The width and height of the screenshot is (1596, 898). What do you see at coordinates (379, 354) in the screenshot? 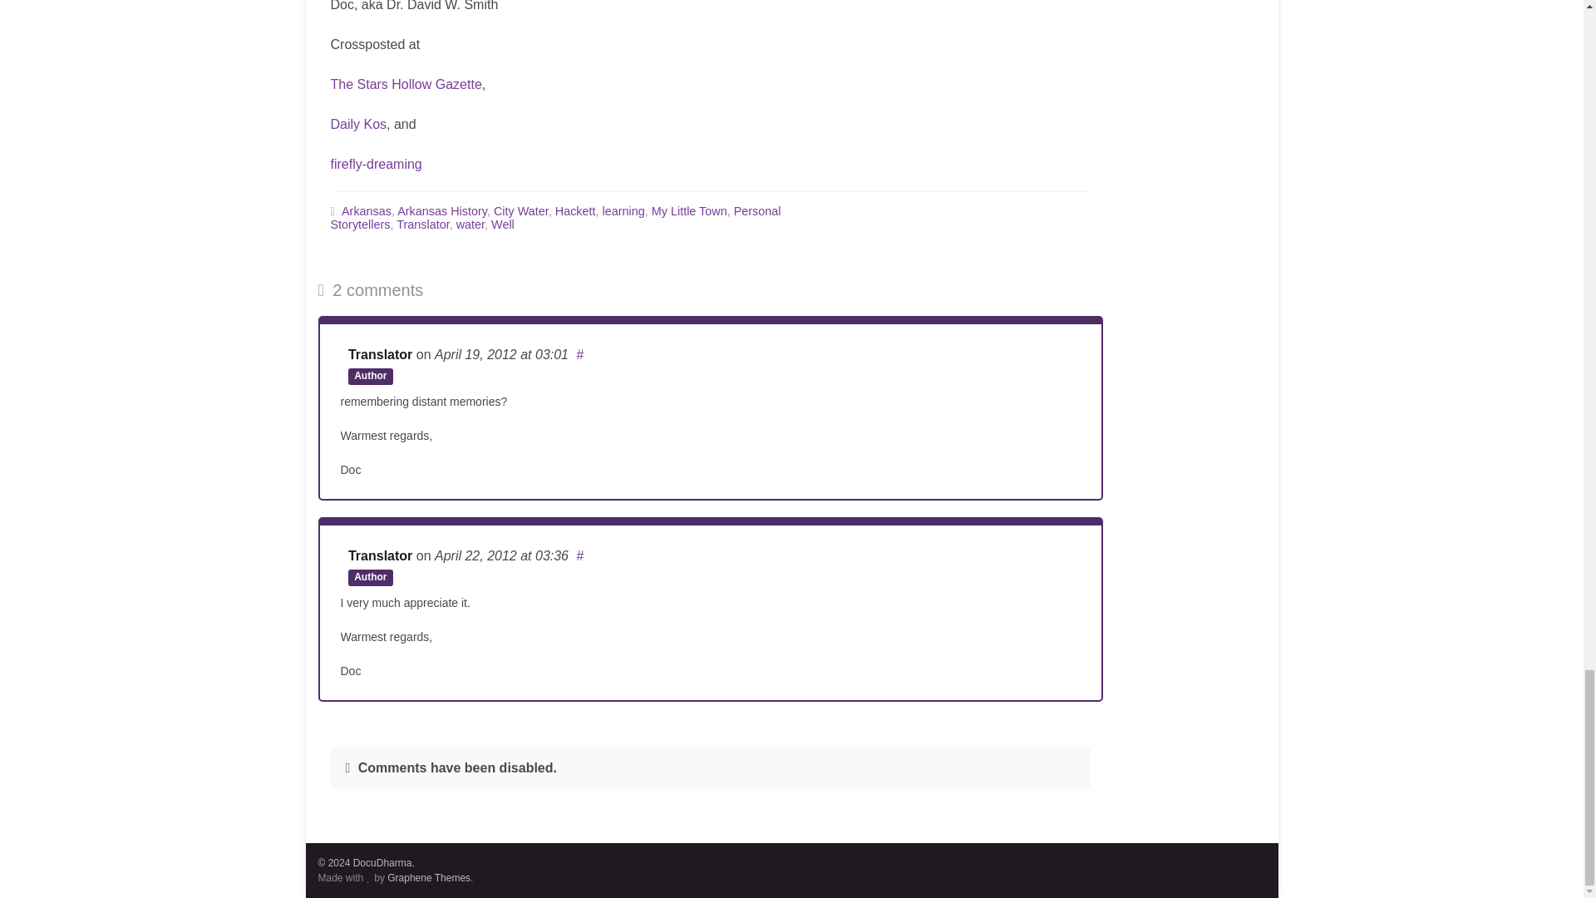
I see `Translator` at bounding box center [379, 354].